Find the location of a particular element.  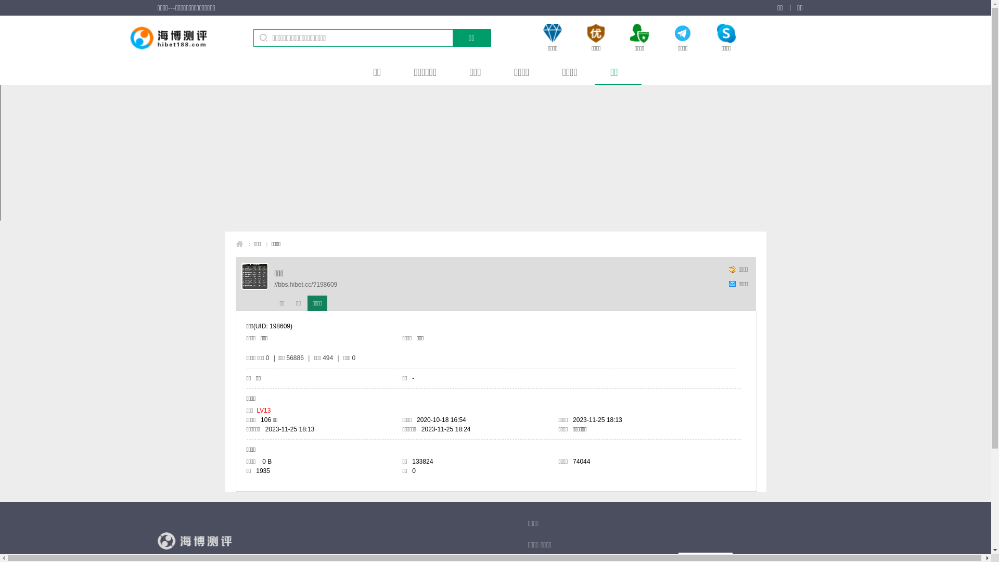

LV13 is located at coordinates (263, 411).